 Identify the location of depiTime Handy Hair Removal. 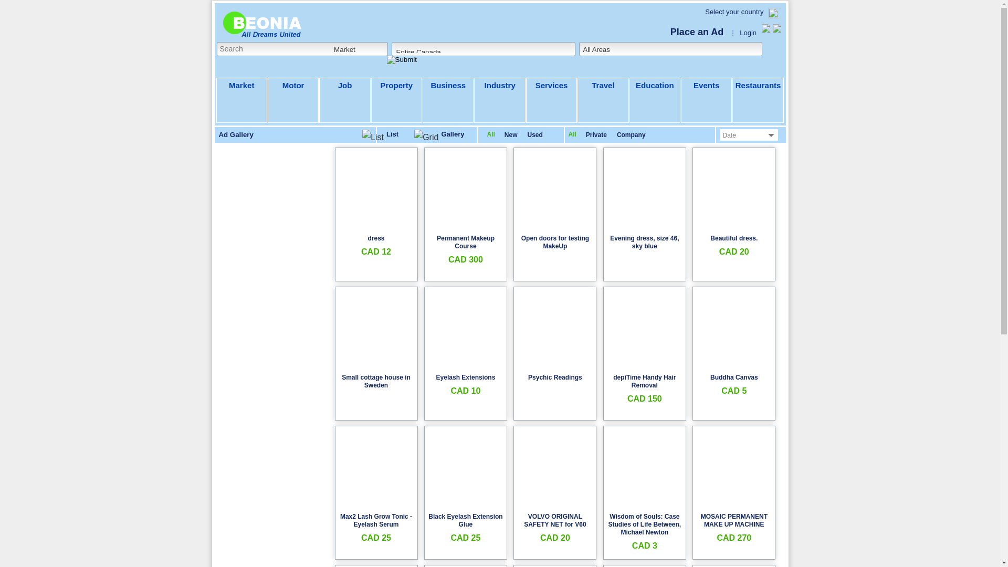
(645, 381).